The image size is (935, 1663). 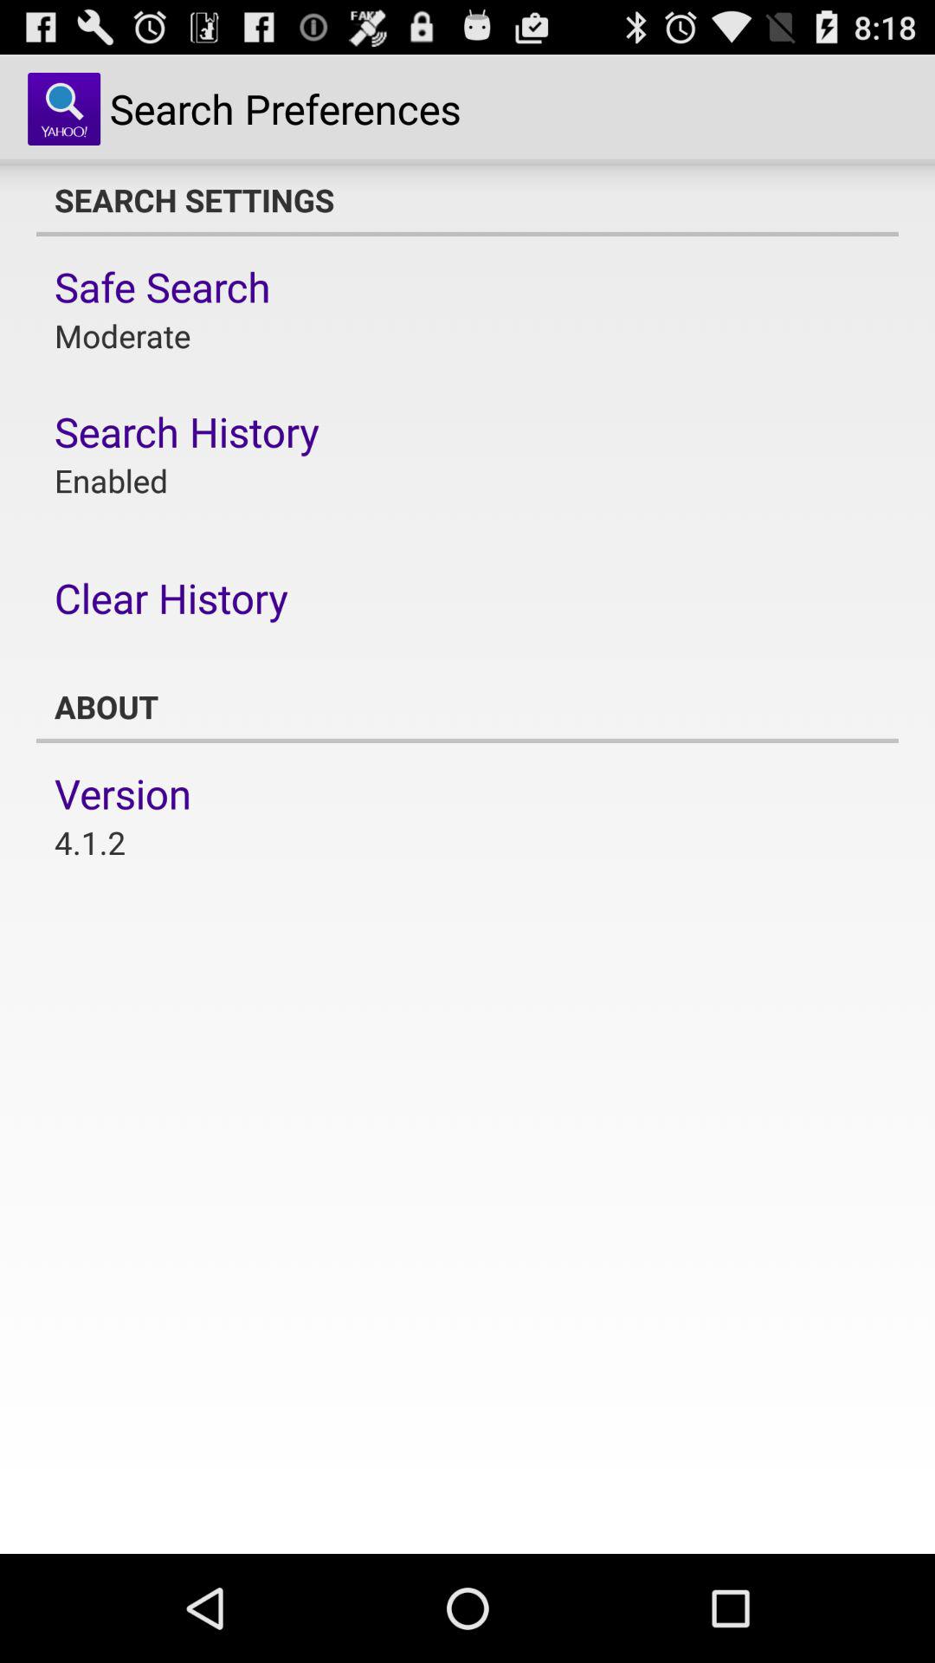 What do you see at coordinates (163, 287) in the screenshot?
I see `launch safe search icon` at bounding box center [163, 287].